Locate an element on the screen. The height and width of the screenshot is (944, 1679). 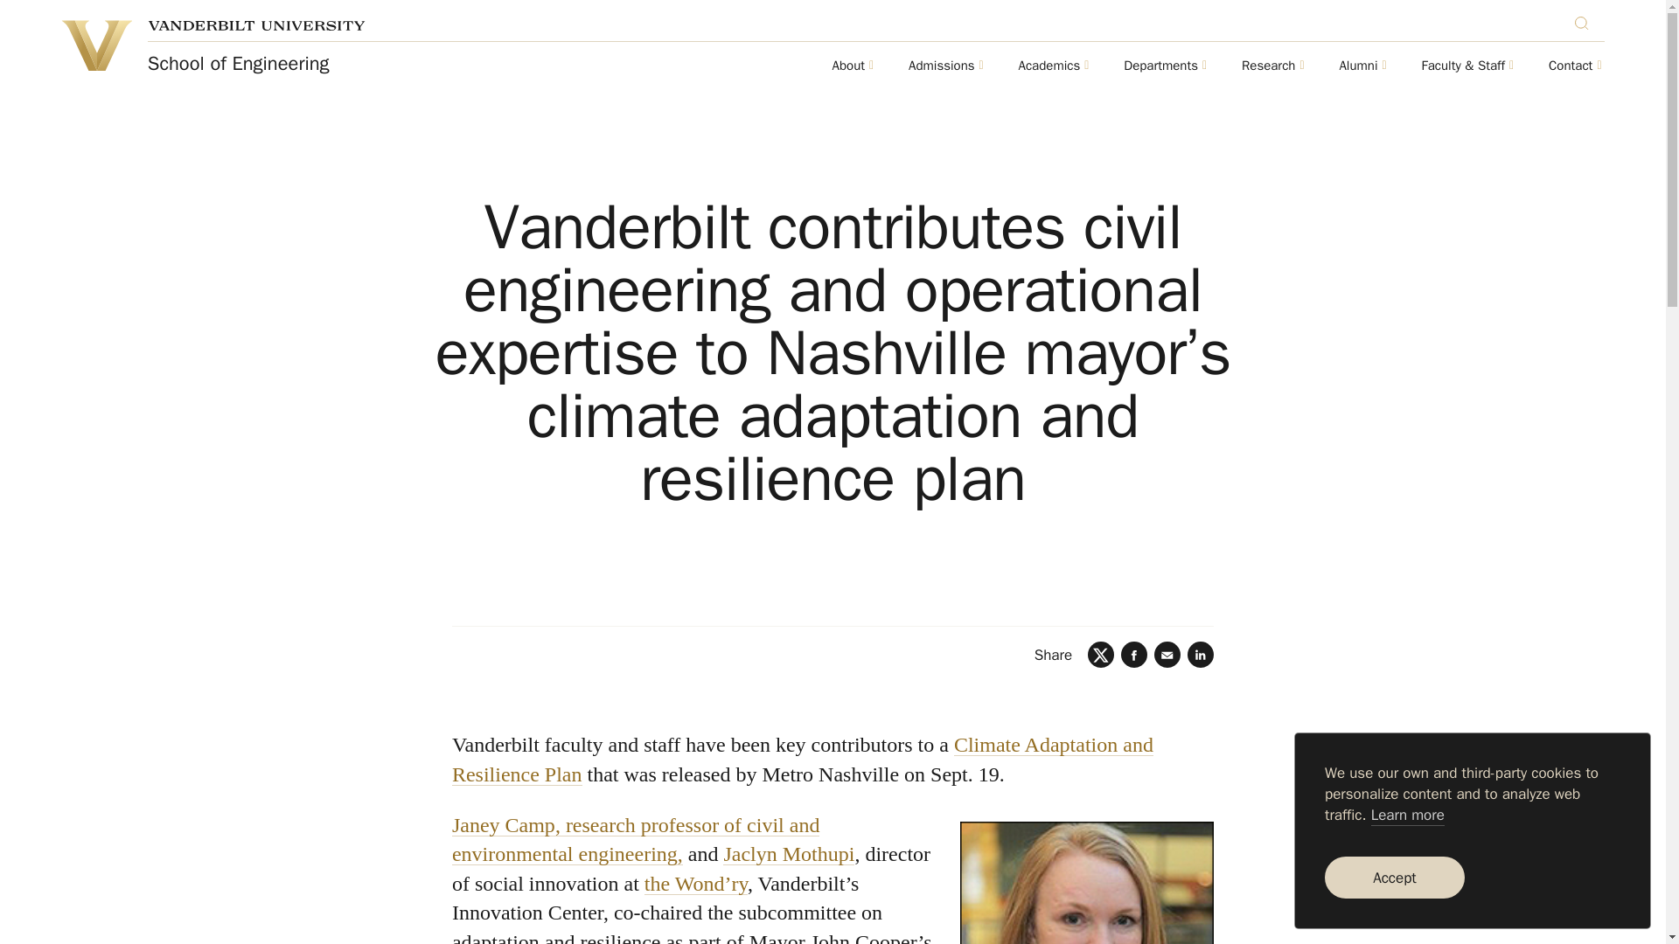
Academics is located at coordinates (1049, 66).